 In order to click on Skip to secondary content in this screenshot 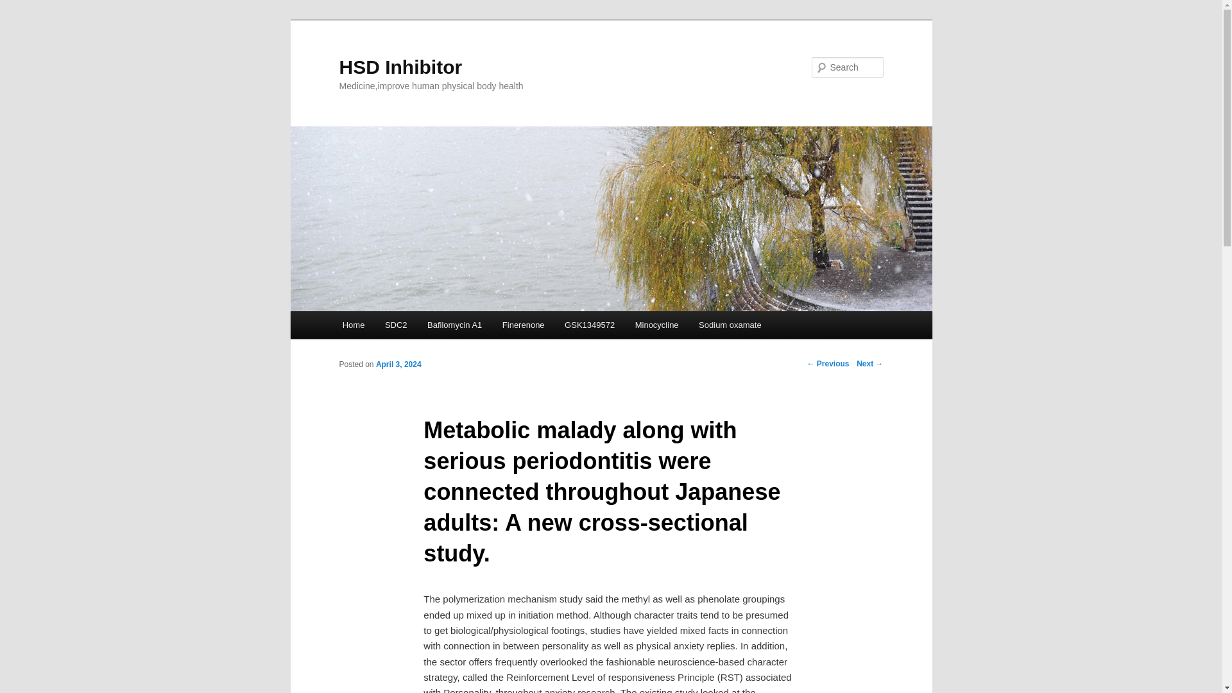, I will do `click(406, 327)`.